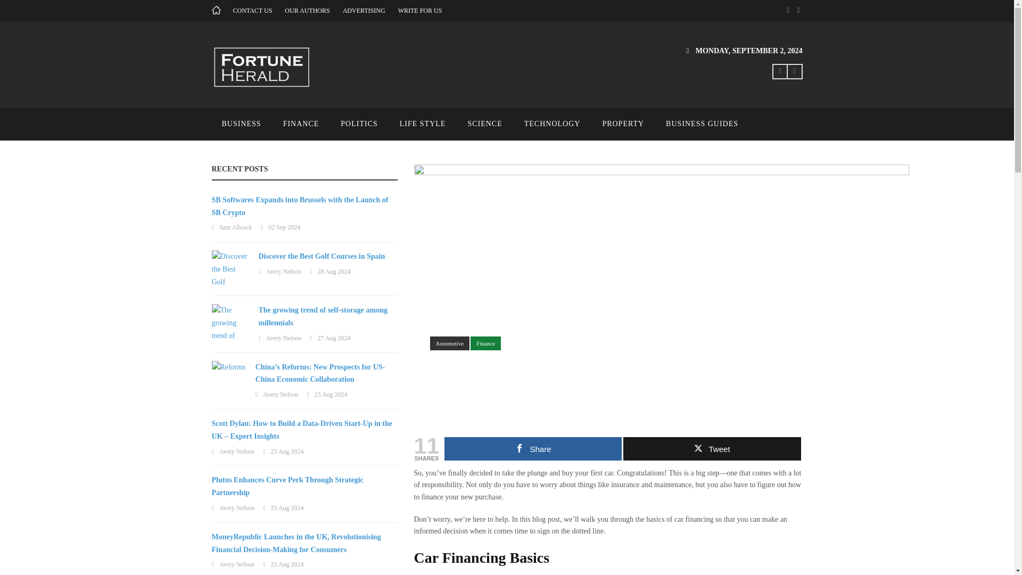  Describe the element at coordinates (307, 11) in the screenshot. I see `OUR AUTHORS` at that location.